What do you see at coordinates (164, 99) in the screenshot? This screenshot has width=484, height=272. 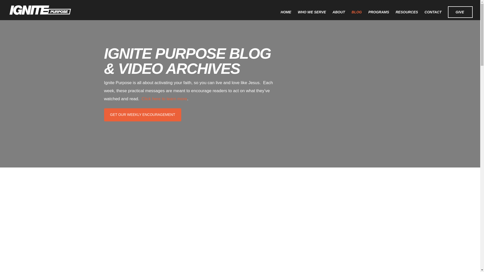 I see `Click here to learn more` at bounding box center [164, 99].